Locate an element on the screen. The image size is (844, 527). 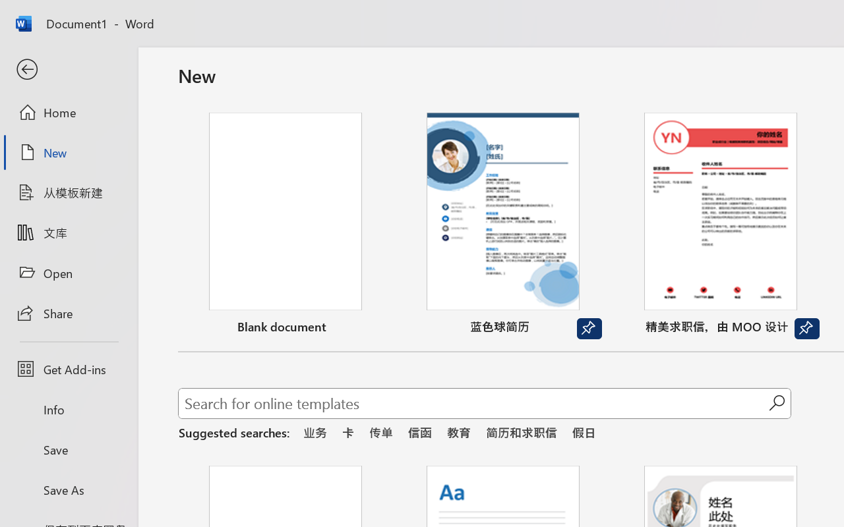
Search for online templates is located at coordinates (473, 406).